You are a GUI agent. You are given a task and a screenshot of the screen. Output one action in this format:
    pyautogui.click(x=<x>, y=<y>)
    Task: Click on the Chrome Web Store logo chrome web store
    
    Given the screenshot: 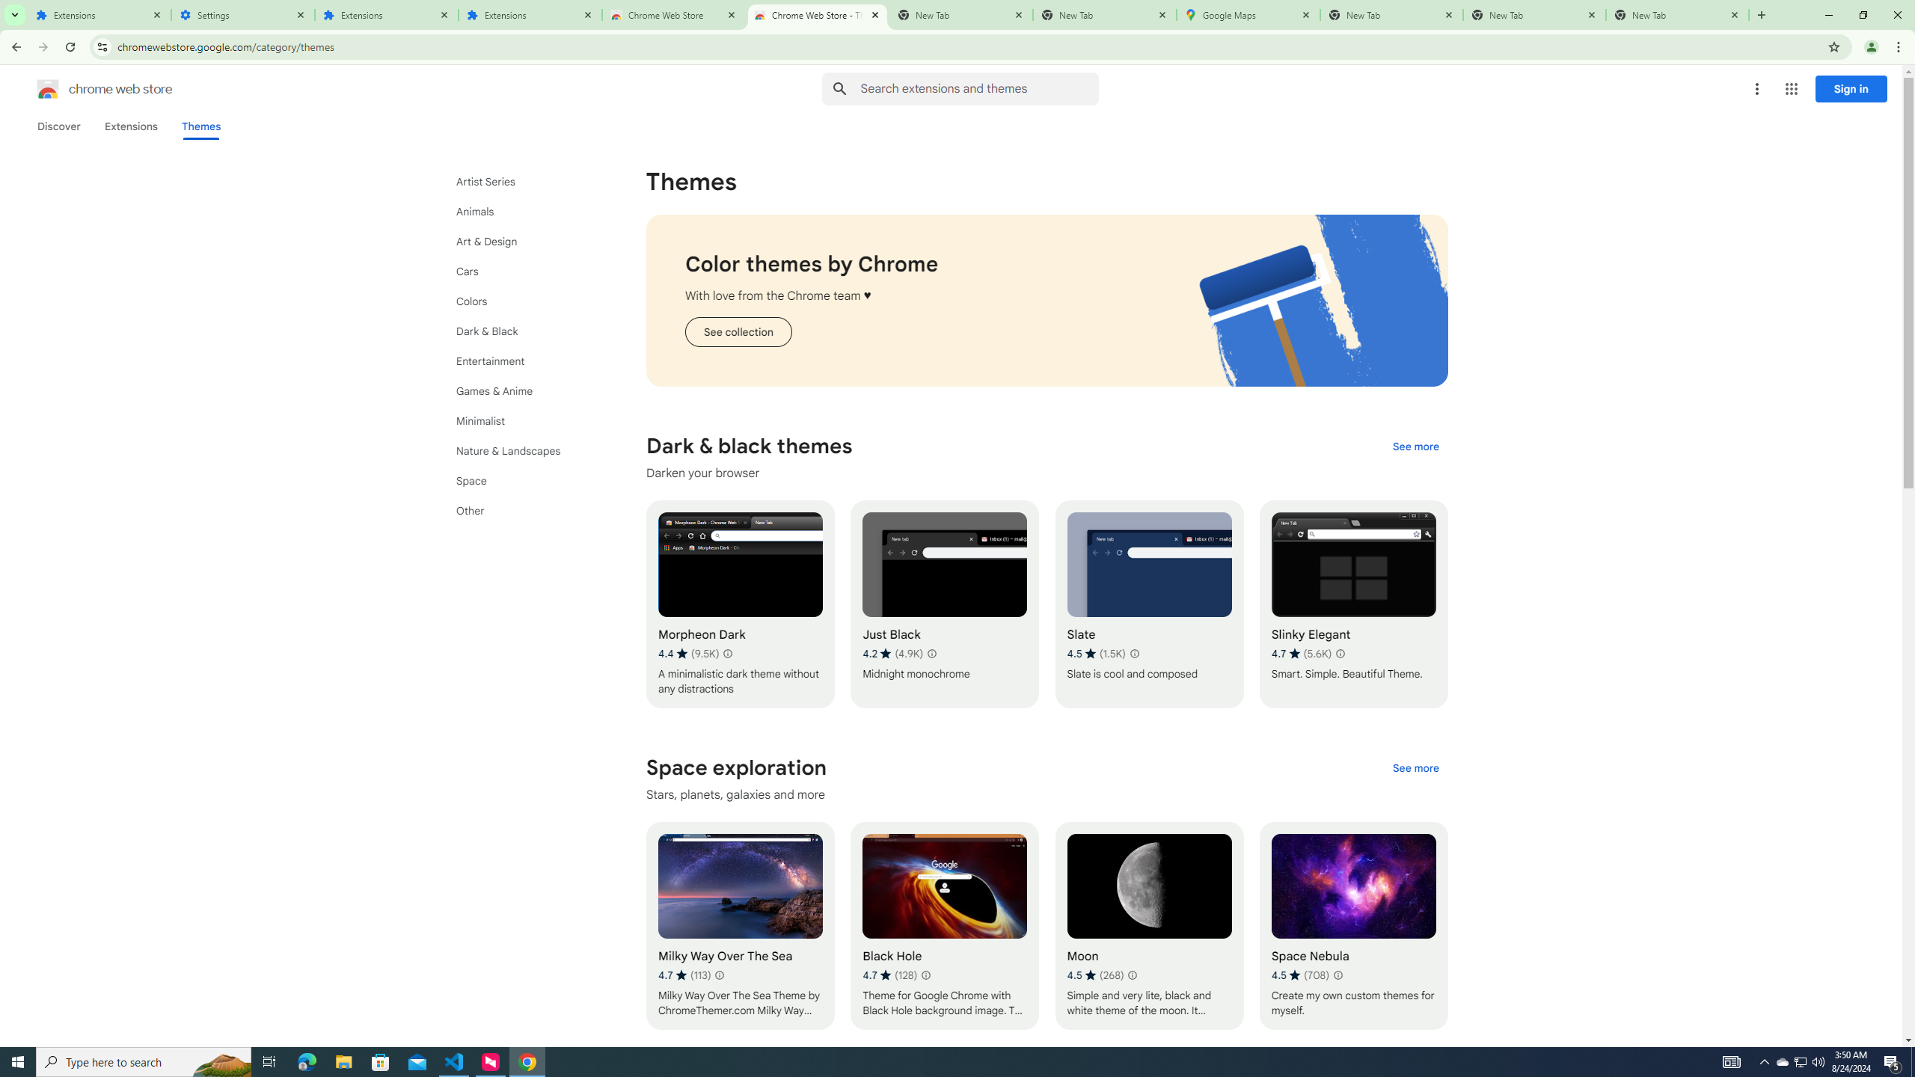 What is the action you would take?
    pyautogui.click(x=88, y=89)
    